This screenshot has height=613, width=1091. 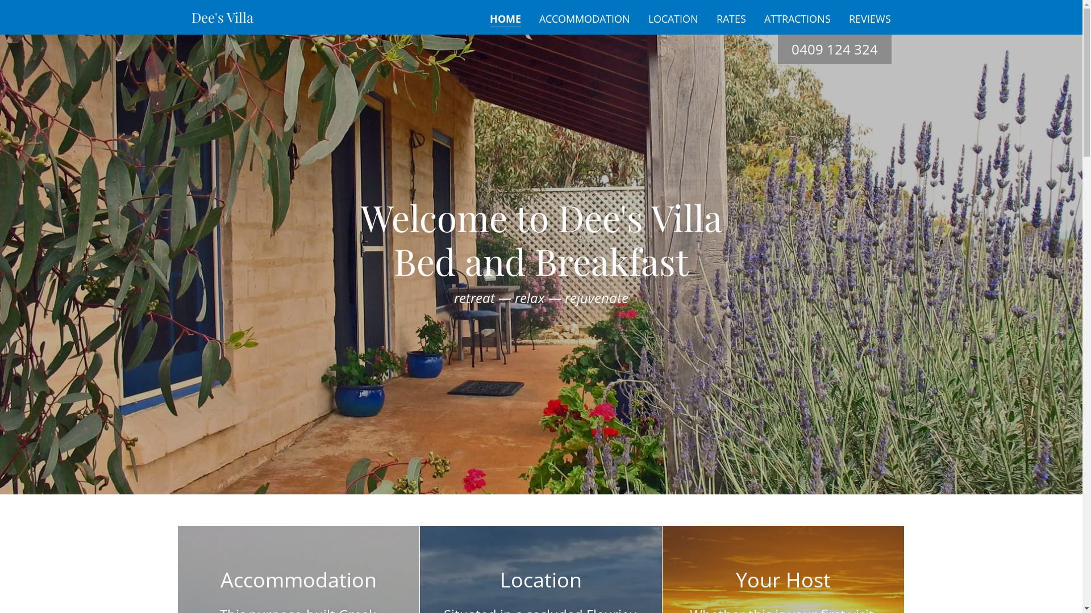 I want to click on LOCATION, so click(x=673, y=19).